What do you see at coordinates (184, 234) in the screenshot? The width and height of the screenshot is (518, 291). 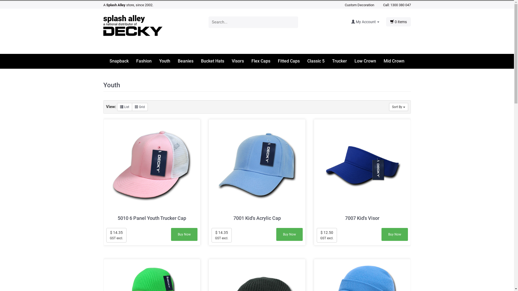 I see `Buy Now` at bounding box center [184, 234].